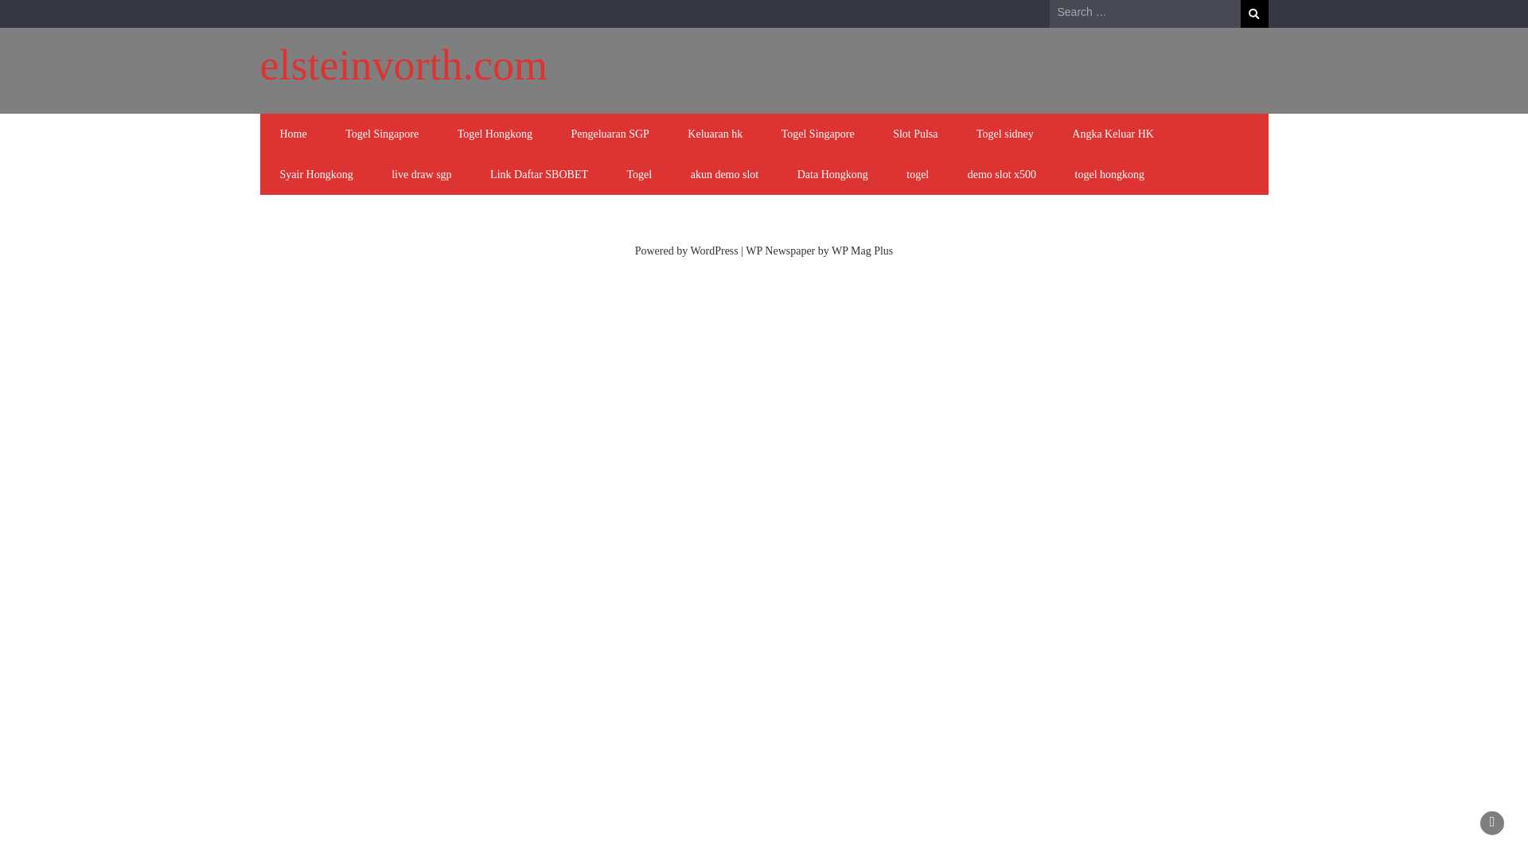 This screenshot has height=859, width=1528. What do you see at coordinates (714, 250) in the screenshot?
I see `WordPress` at bounding box center [714, 250].